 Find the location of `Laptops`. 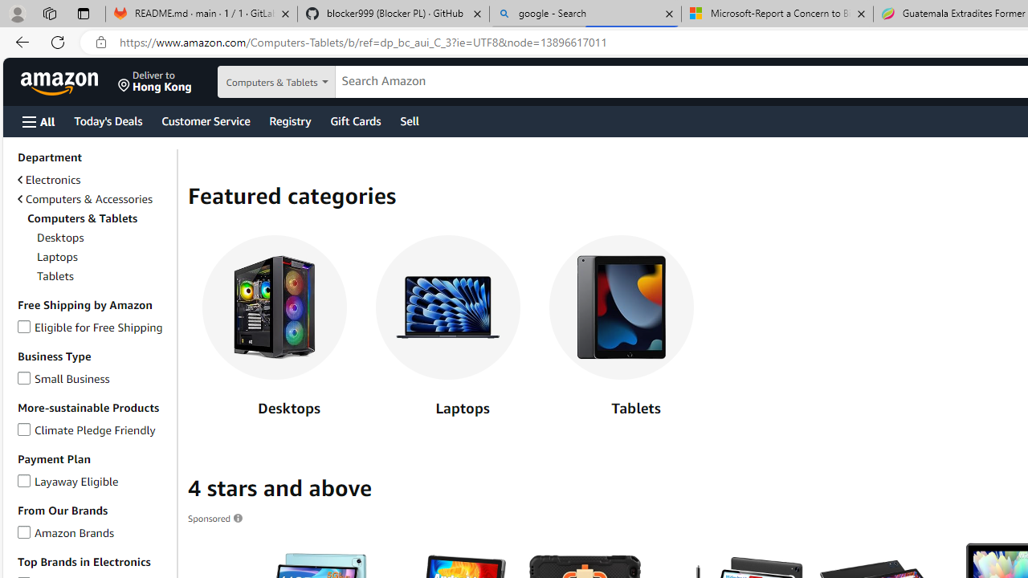

Laptops is located at coordinates (448, 330).